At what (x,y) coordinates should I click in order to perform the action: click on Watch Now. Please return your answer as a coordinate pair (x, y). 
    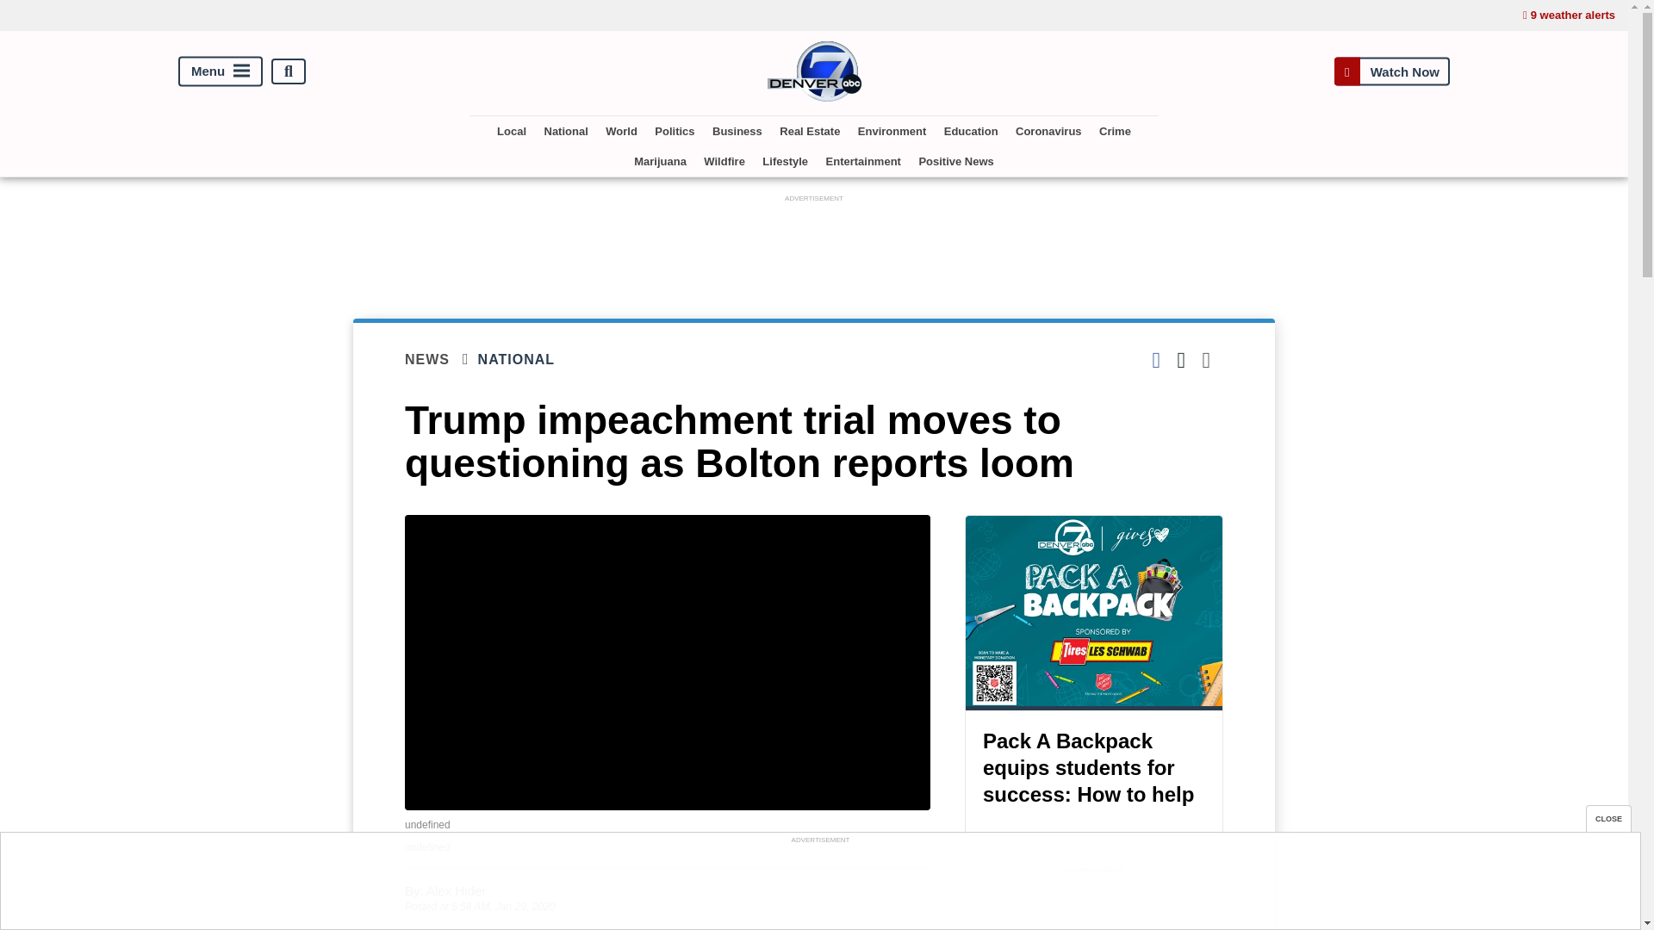
    Looking at the image, I should click on (1391, 71).